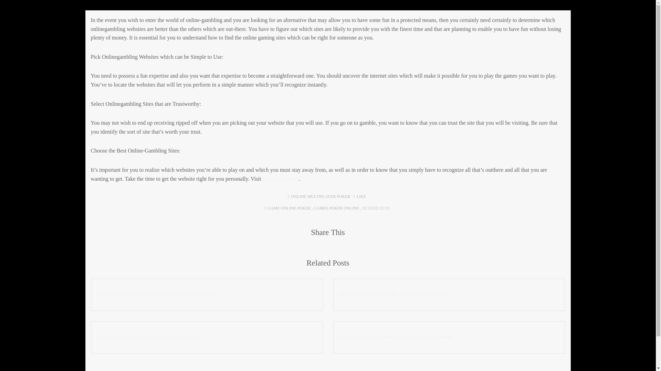  What do you see at coordinates (449, 337) in the screenshot?
I see `Web Betting: Good Source Of Fun And Excitement` at bounding box center [449, 337].